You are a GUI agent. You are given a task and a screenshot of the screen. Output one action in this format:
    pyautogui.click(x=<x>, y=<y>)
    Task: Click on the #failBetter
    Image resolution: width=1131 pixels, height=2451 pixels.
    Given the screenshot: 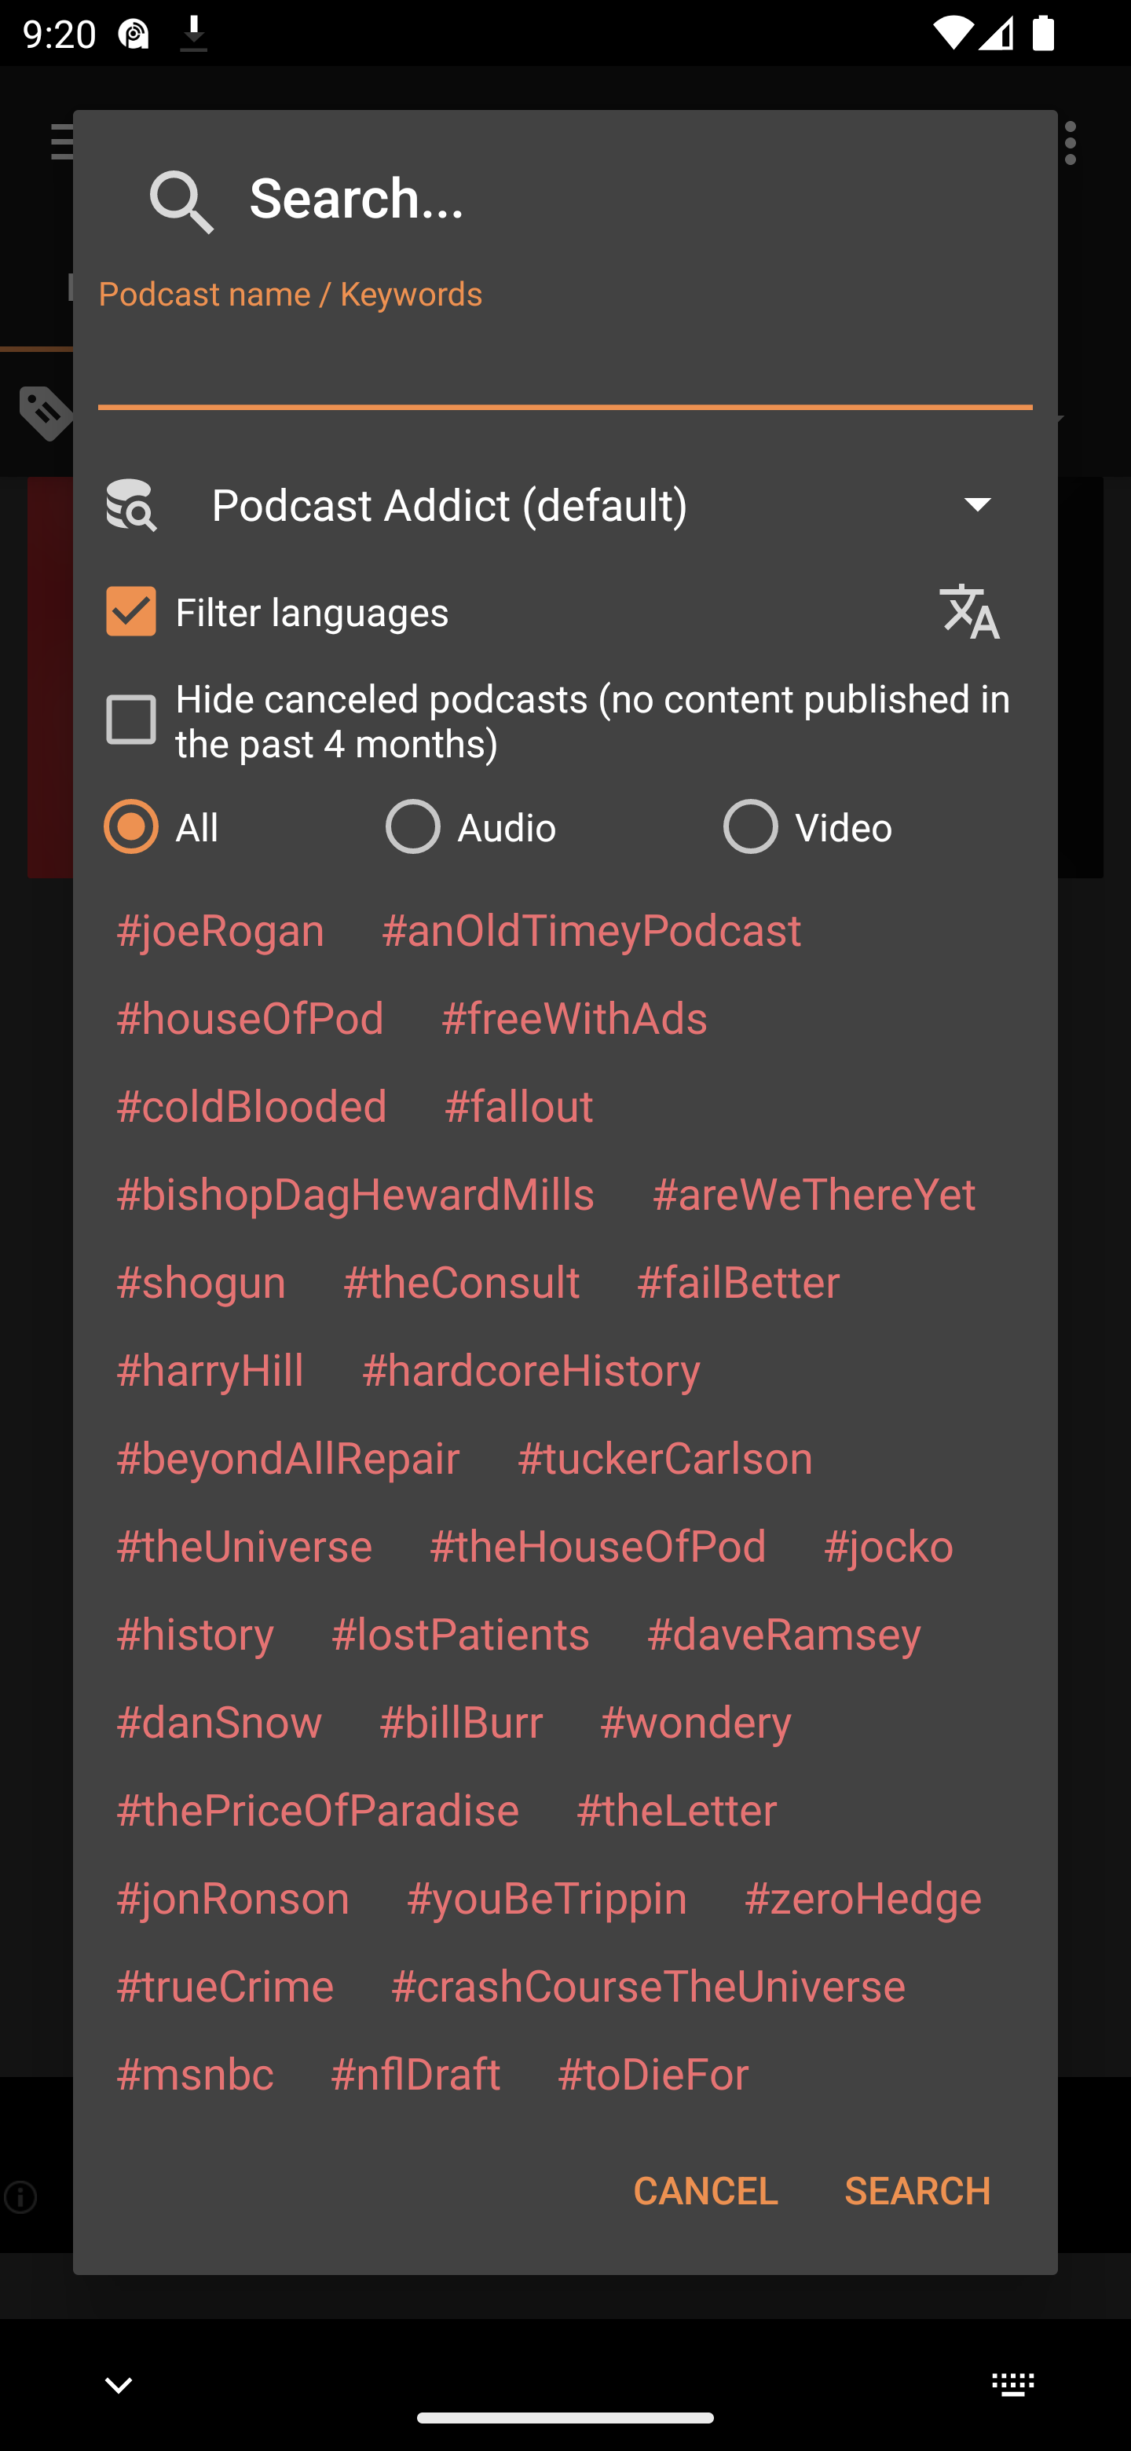 What is the action you would take?
    pyautogui.click(x=738, y=1280)
    